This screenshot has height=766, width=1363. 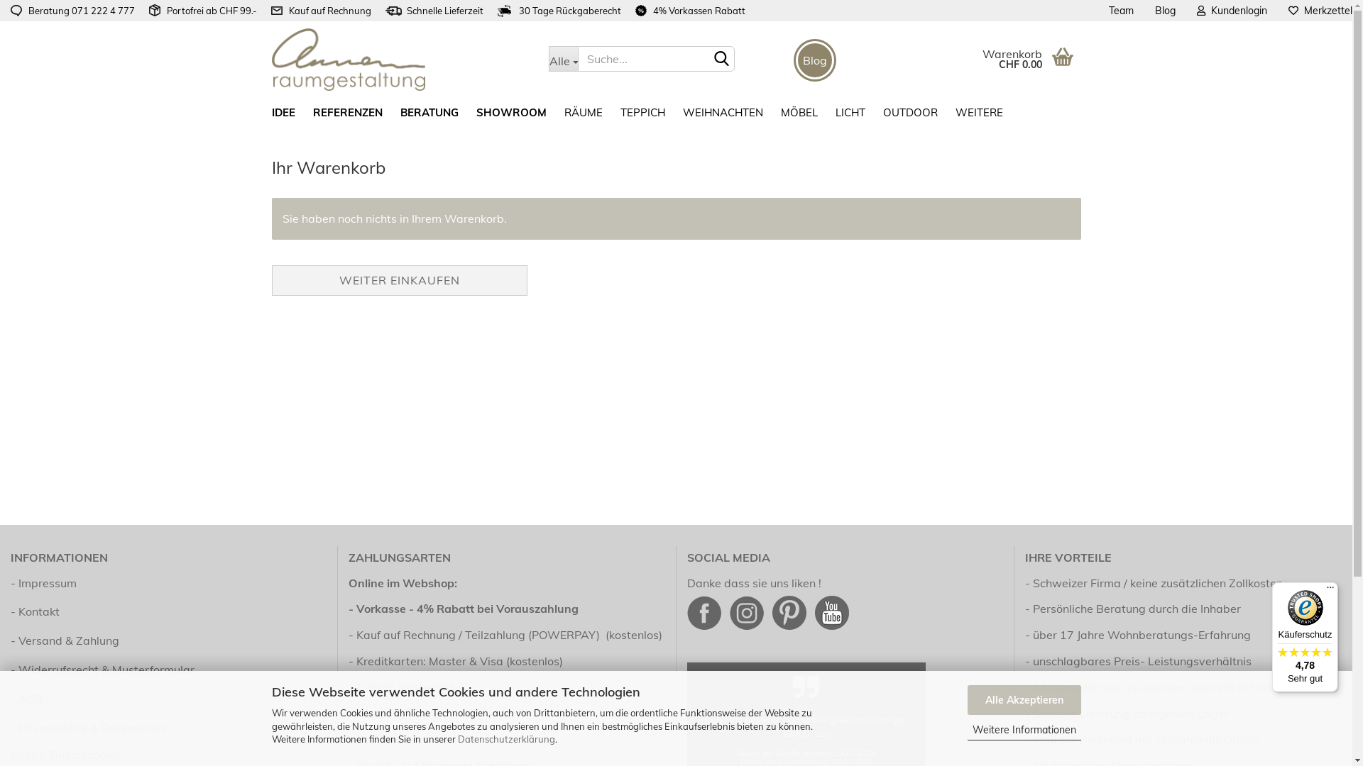 I want to click on WEITER EINKAUFEN, so click(x=399, y=280).